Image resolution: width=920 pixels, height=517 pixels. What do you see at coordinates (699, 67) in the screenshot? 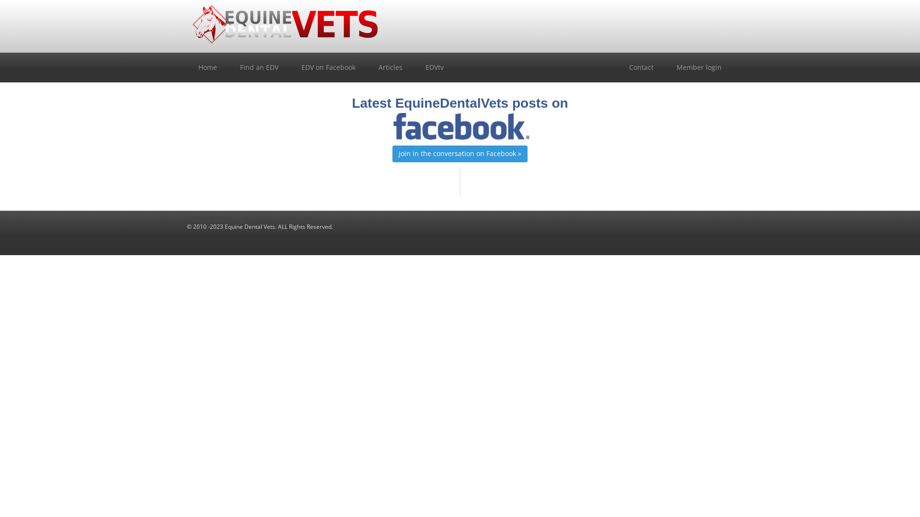
I see `Member login` at bounding box center [699, 67].